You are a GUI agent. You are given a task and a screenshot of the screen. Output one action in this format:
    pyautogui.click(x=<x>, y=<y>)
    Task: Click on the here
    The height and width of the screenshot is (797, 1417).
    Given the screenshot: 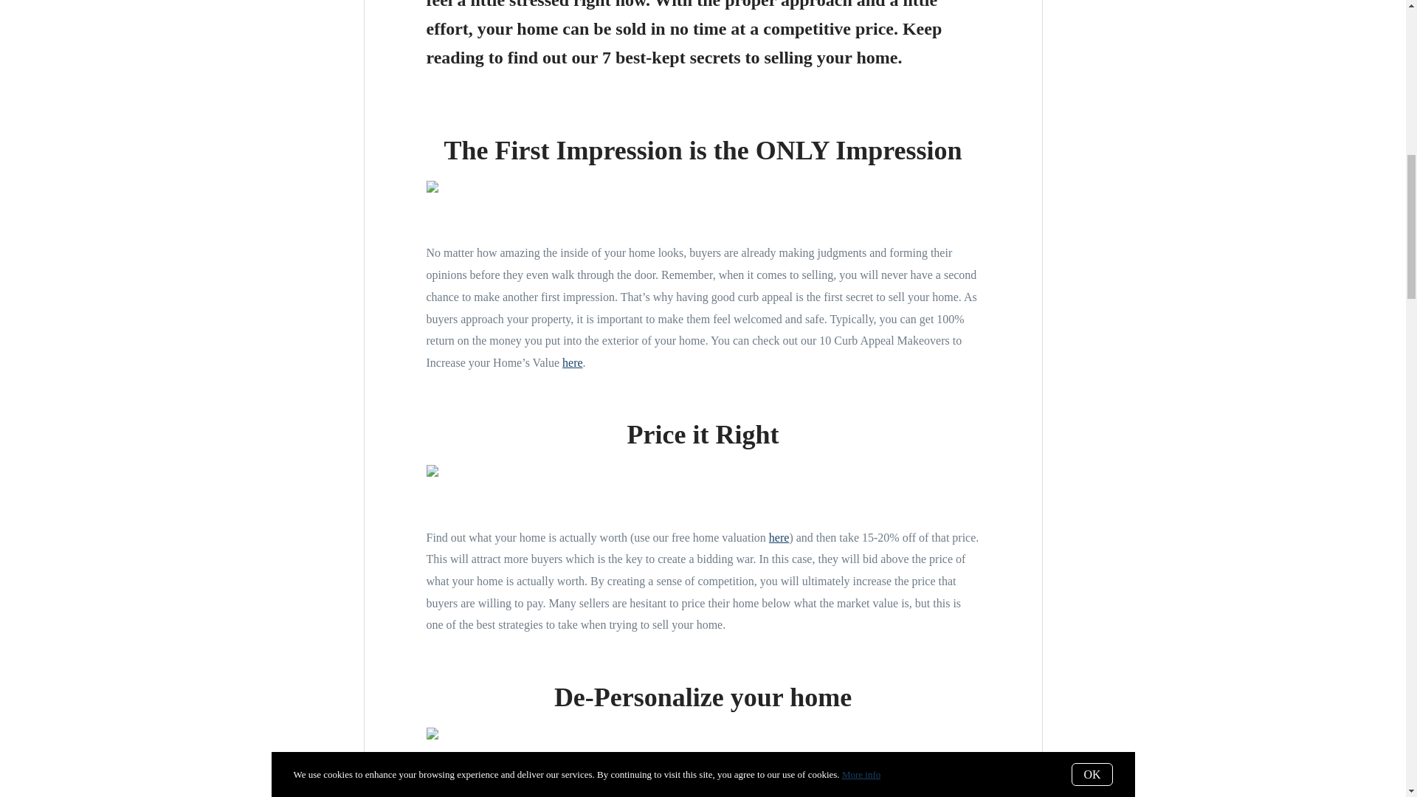 What is the action you would take?
    pyautogui.click(x=779, y=537)
    